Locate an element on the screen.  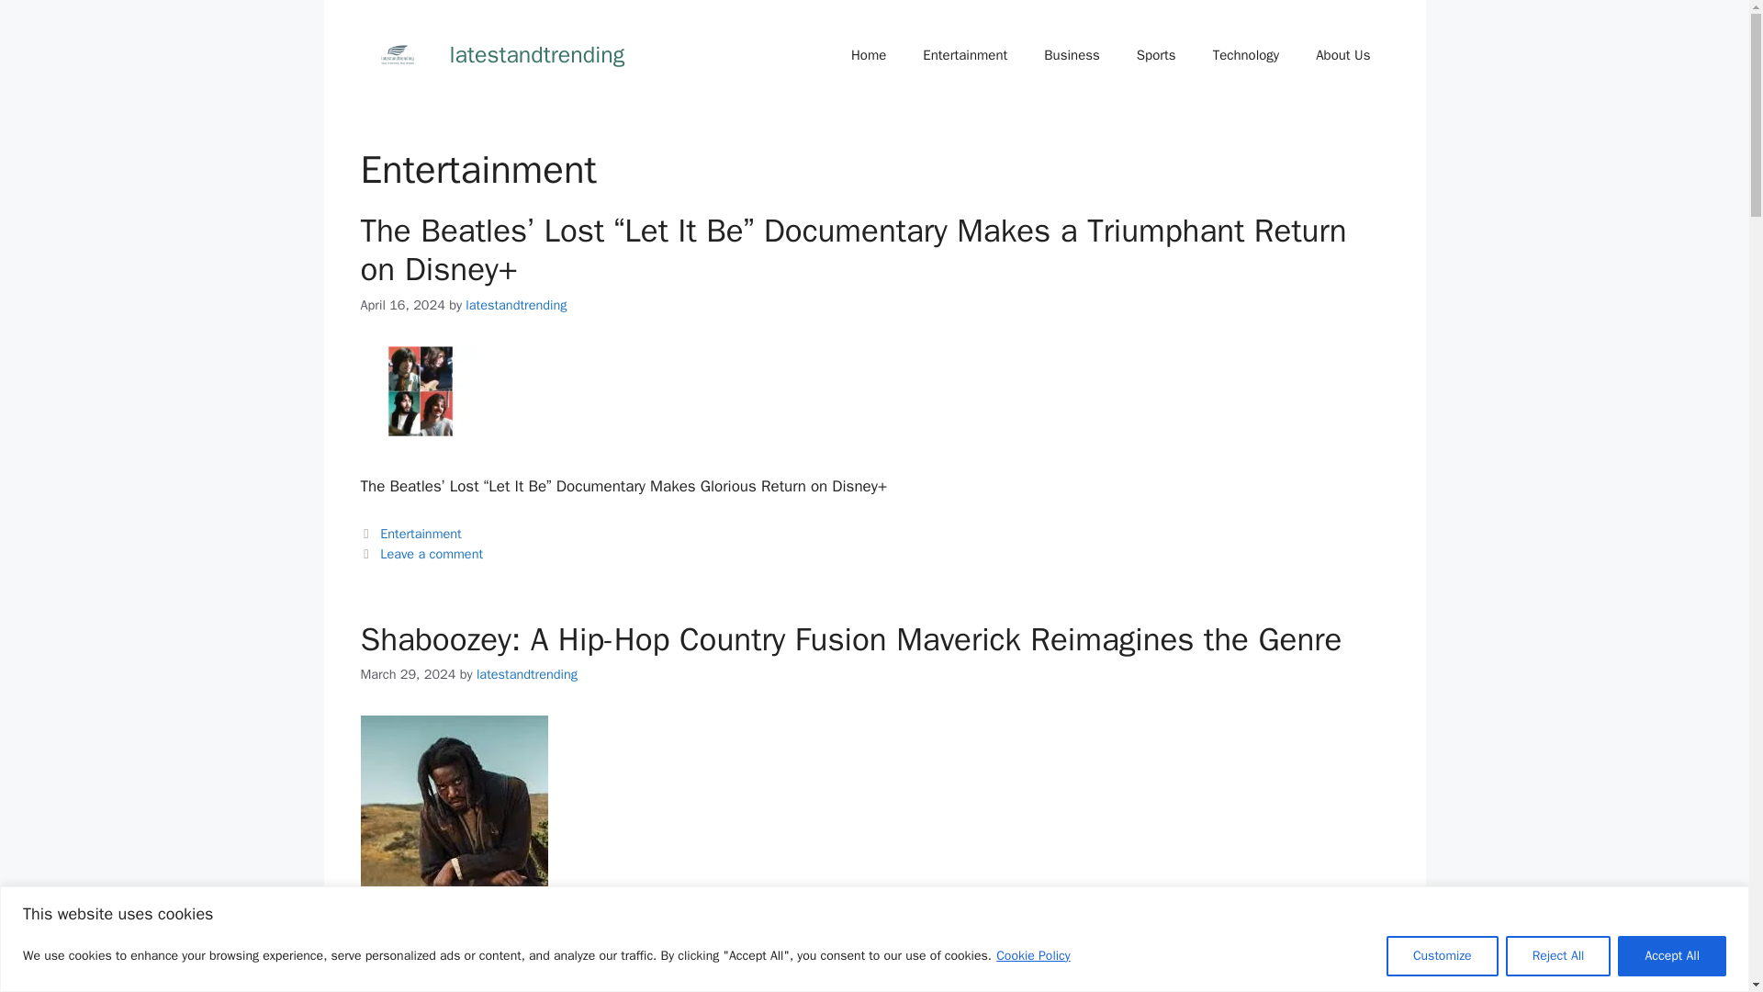
latestandtrending is located at coordinates (527, 674).